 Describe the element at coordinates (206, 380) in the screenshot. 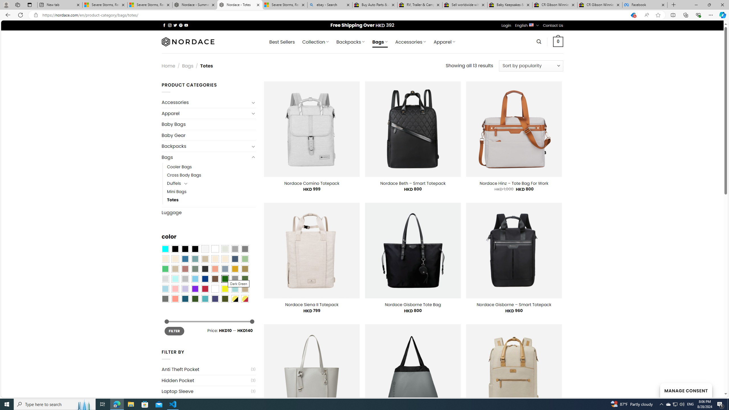

I see `Hidden Pocket` at that location.